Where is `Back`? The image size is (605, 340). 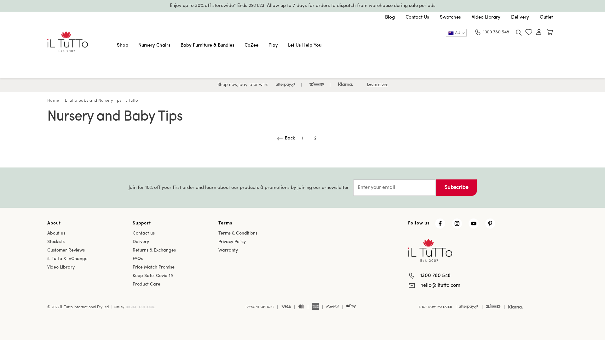
Back is located at coordinates (290, 139).